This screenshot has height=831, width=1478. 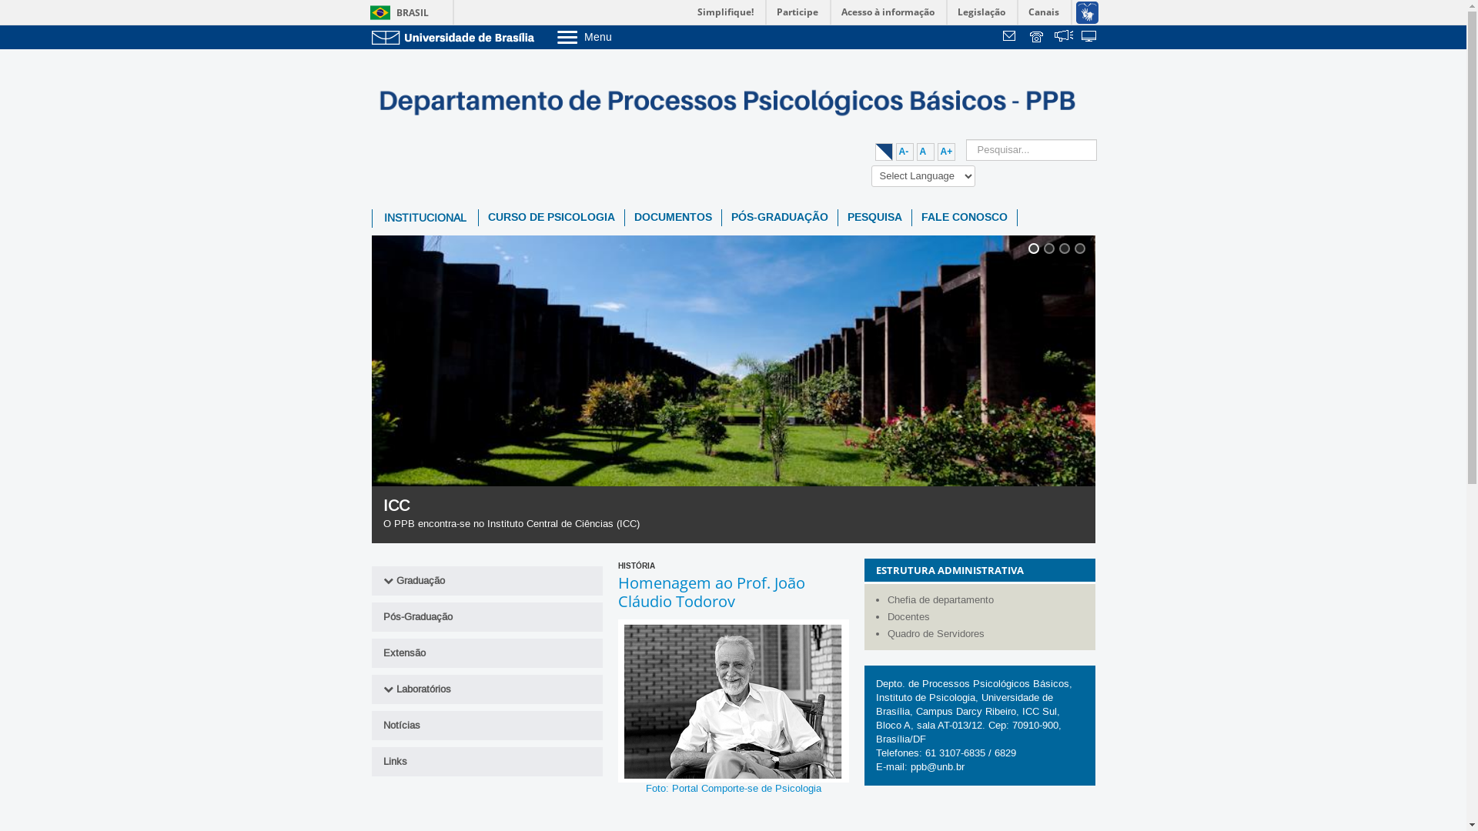 What do you see at coordinates (905, 152) in the screenshot?
I see `A-` at bounding box center [905, 152].